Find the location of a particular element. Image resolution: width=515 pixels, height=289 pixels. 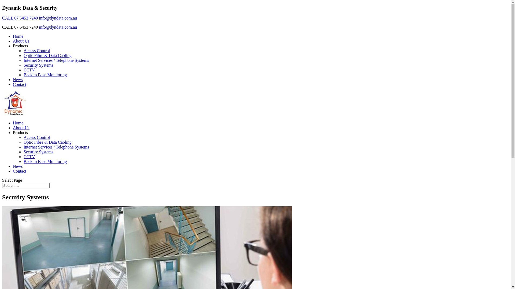

Access Control is located at coordinates (37, 51).